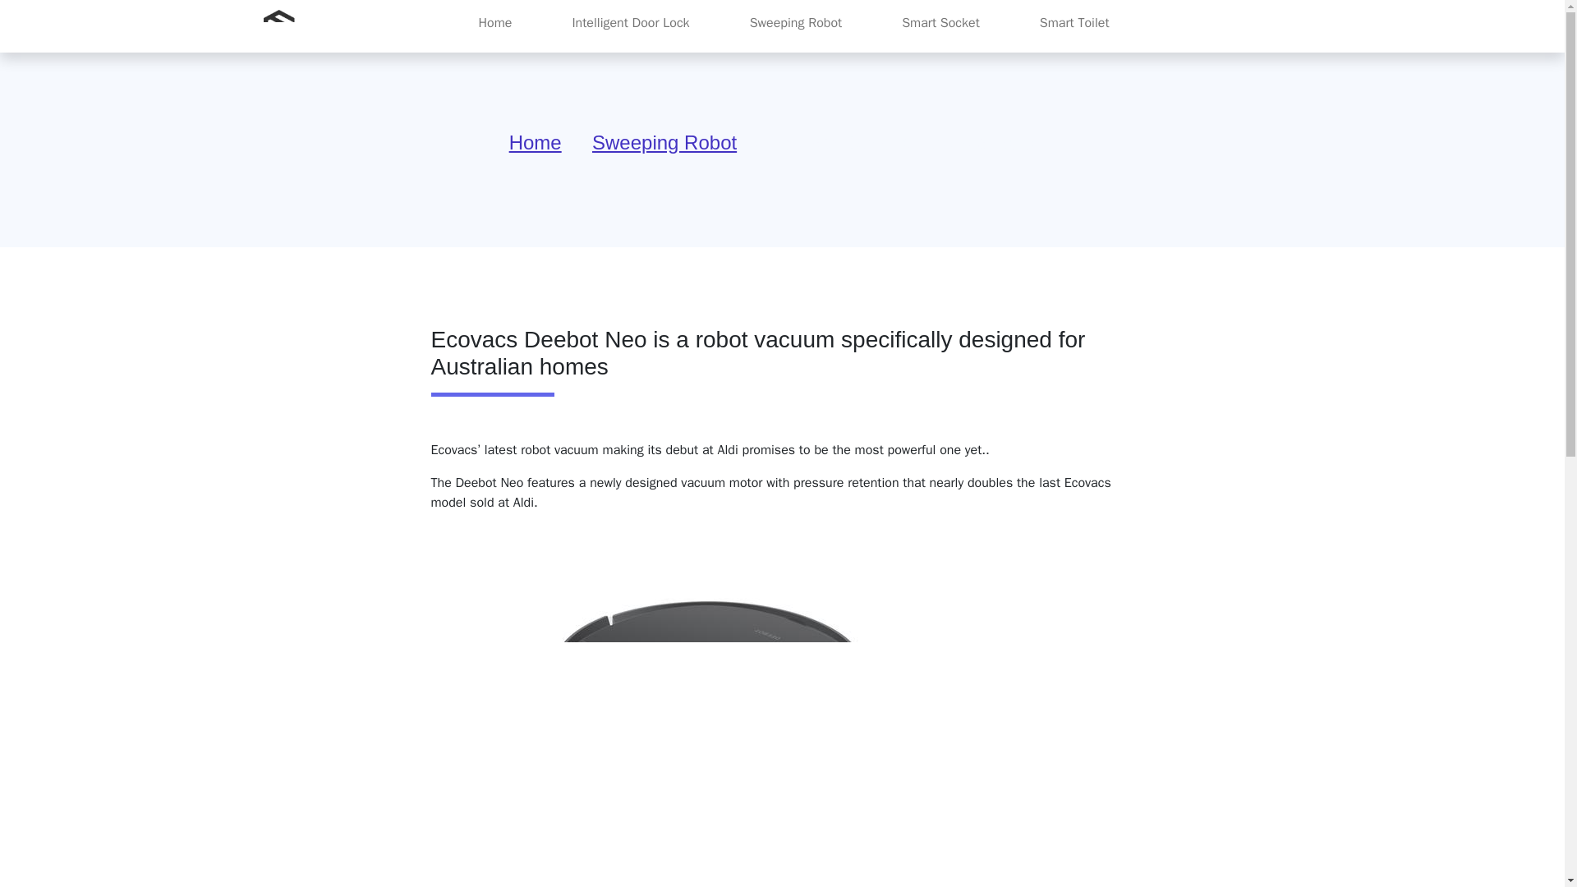 The width and height of the screenshot is (1577, 887). I want to click on Home, so click(536, 141).